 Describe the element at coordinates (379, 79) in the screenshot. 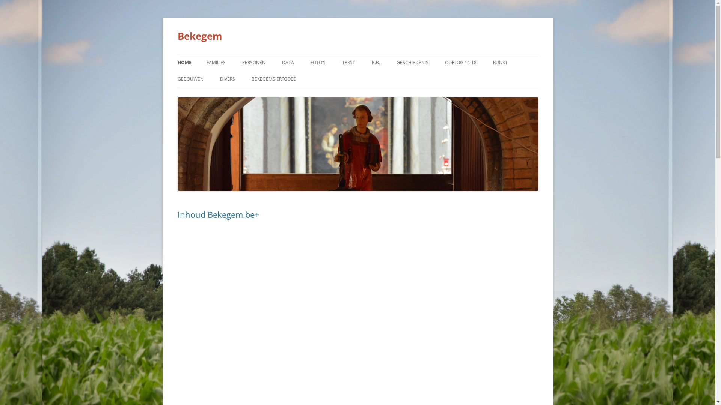

I see `DIVERSEN` at that location.